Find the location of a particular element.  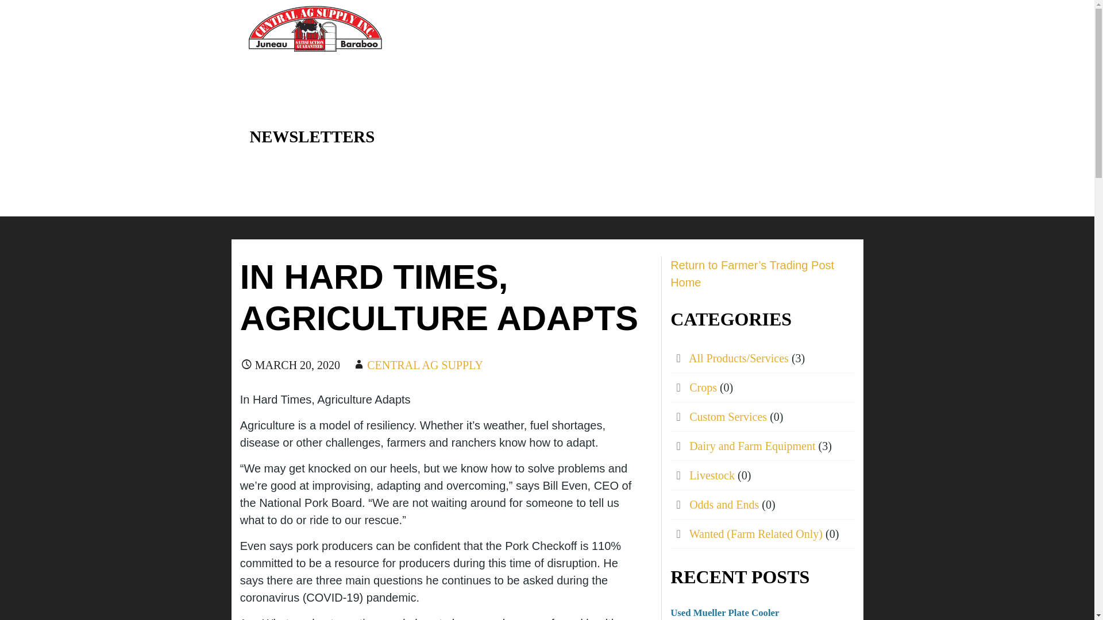

Posts by Central Ag Supply is located at coordinates (425, 365).